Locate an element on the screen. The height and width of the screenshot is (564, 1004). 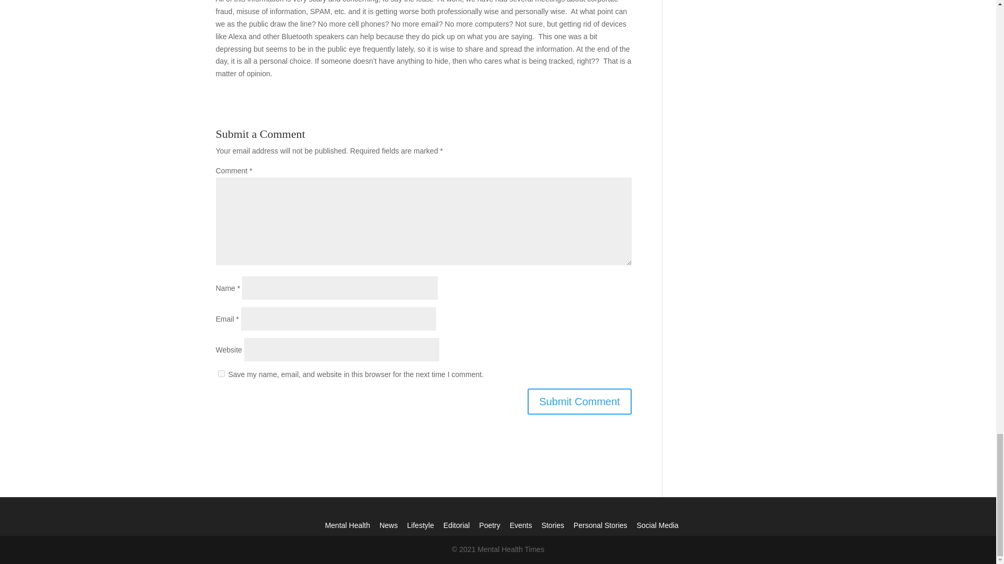
yes is located at coordinates (221, 373).